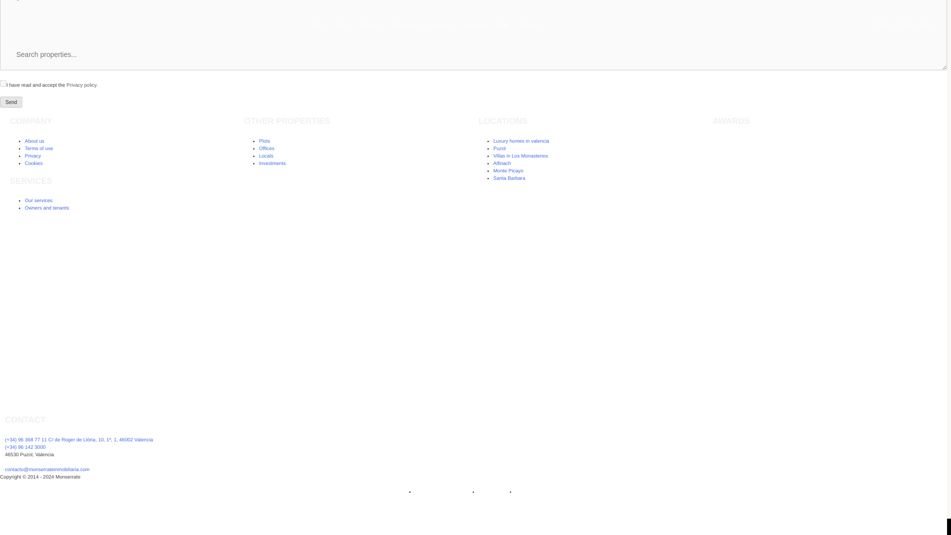 Image resolution: width=951 pixels, height=535 pixels. I want to click on Send, so click(11, 102).